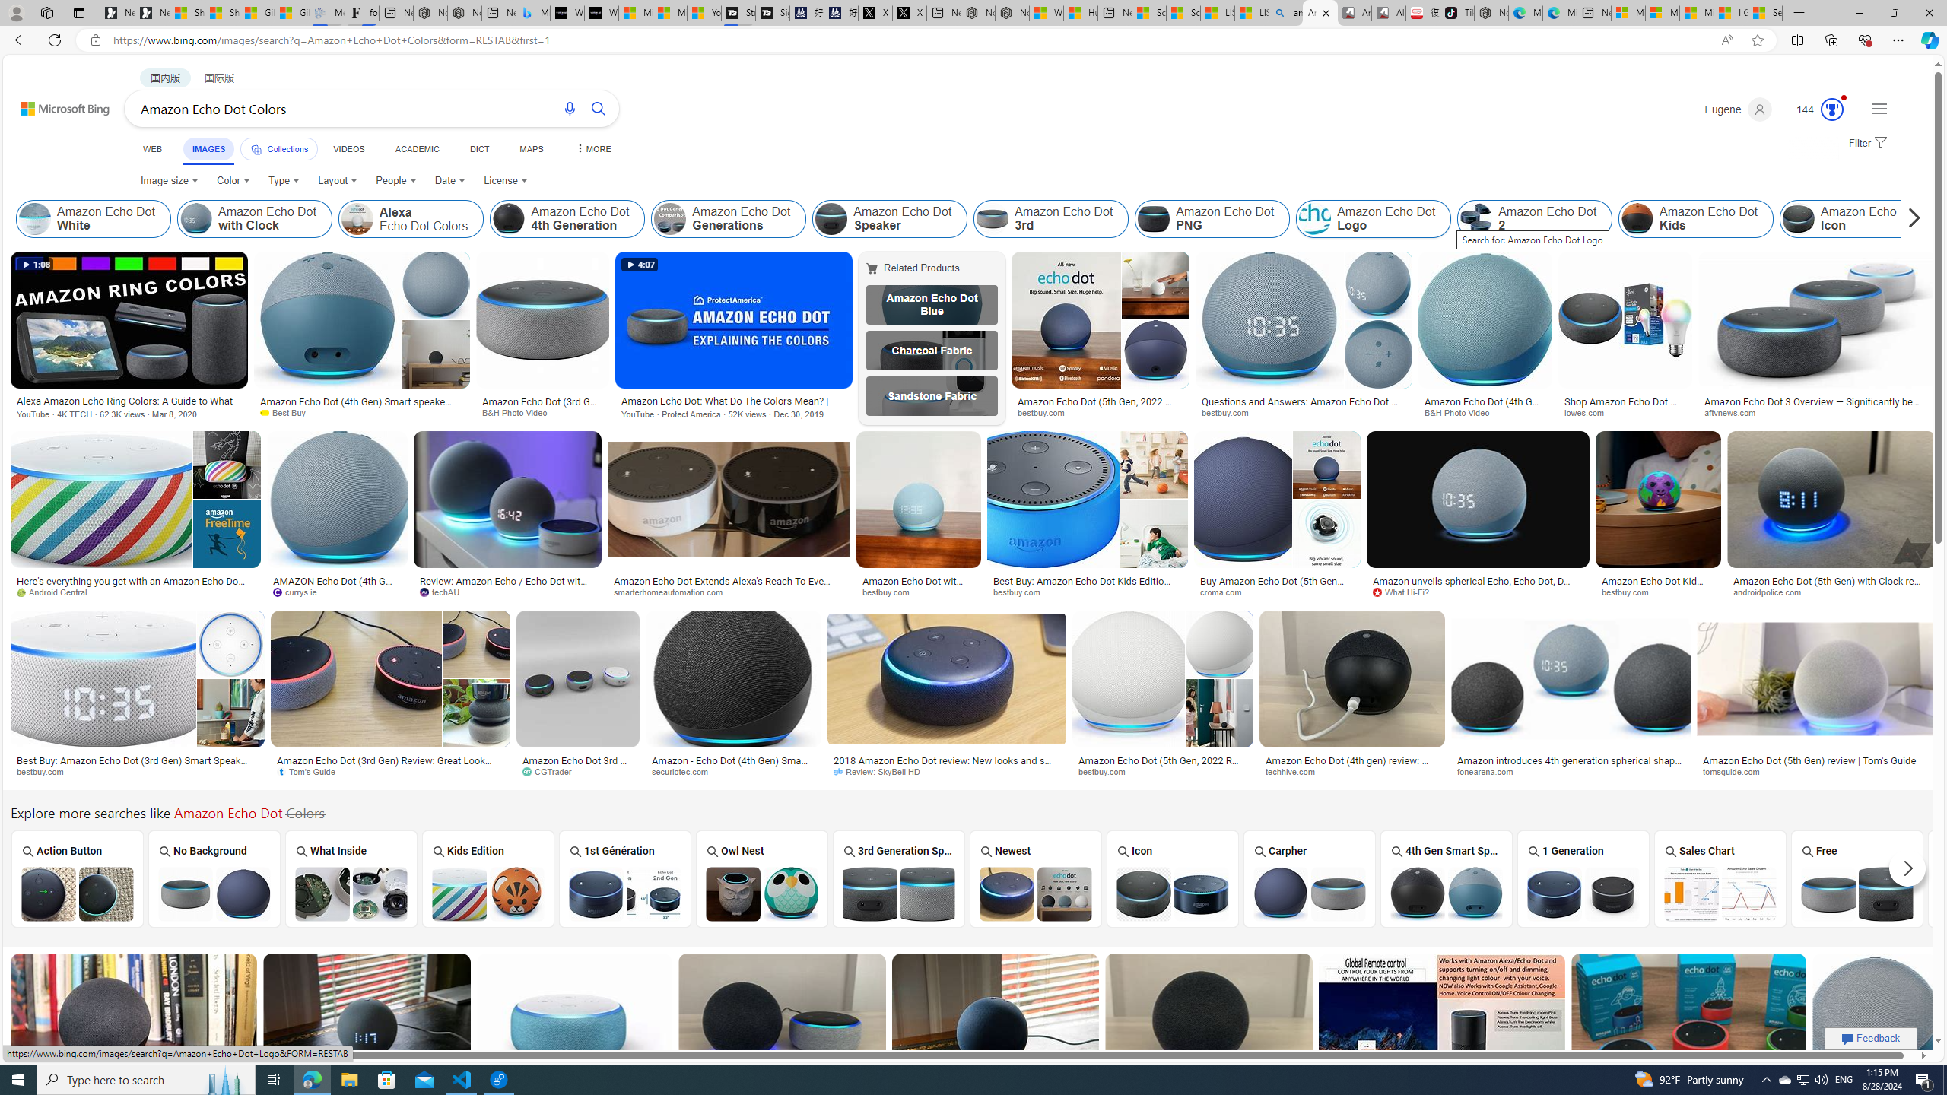  Describe the element at coordinates (947, 771) in the screenshot. I see `Review: SkyBell HD` at that location.